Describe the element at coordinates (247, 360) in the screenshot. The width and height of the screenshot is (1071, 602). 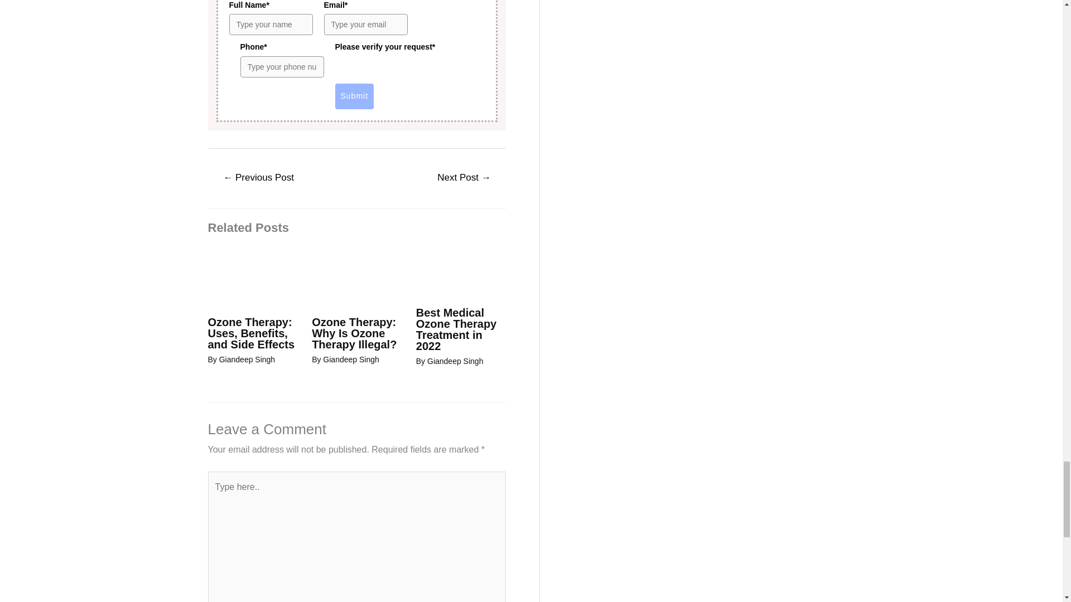
I see `View all posts by Giandeep Singh` at that location.